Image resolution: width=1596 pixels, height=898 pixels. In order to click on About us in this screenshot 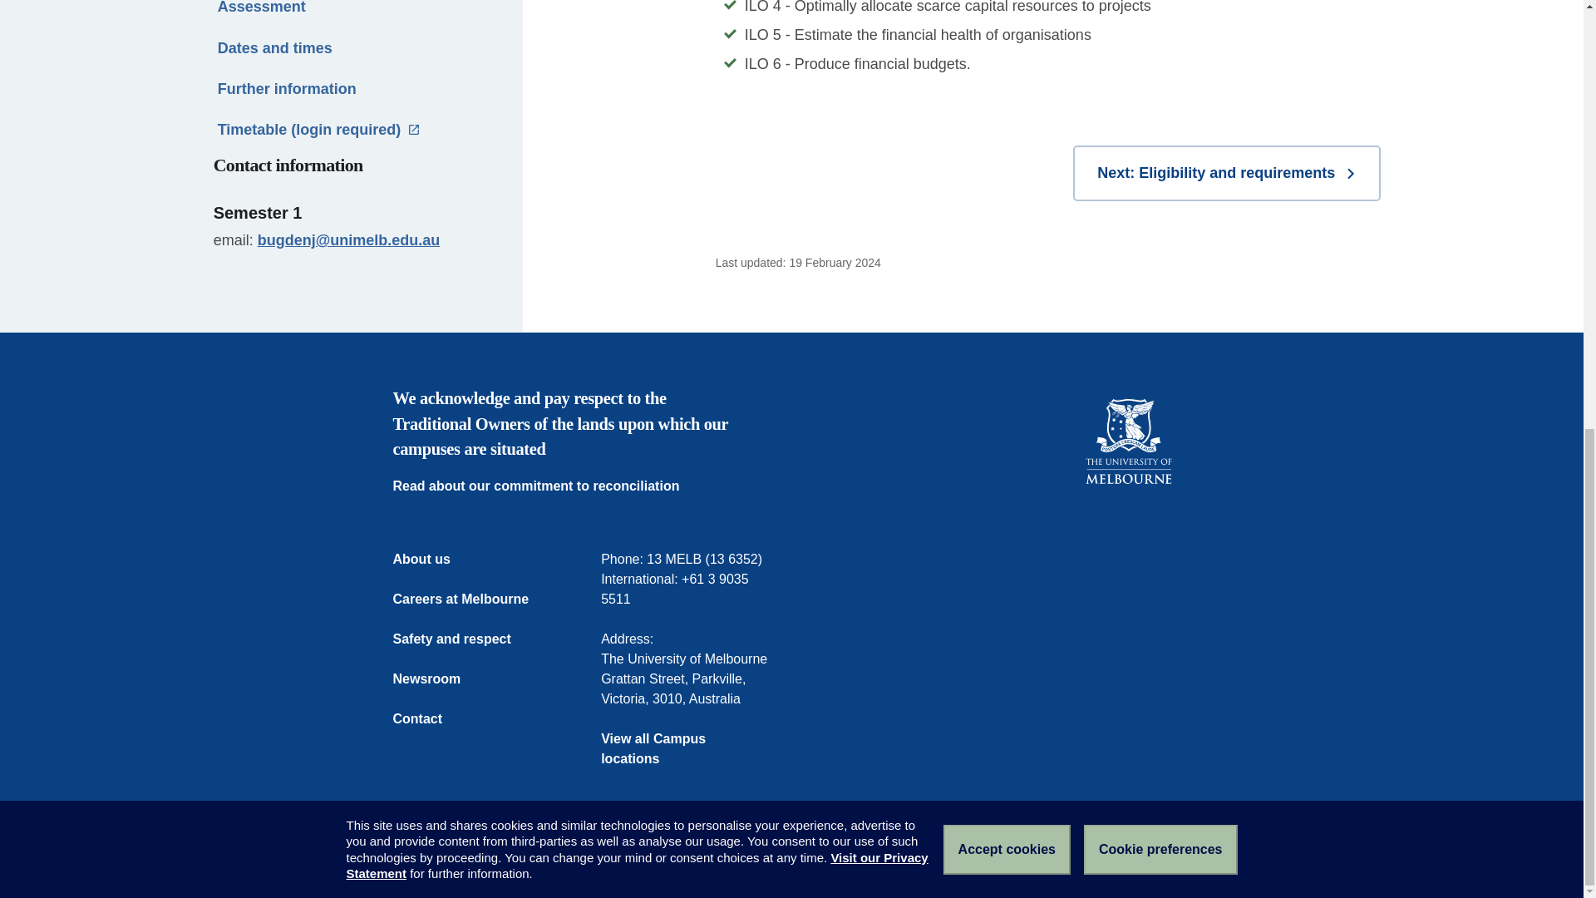, I will do `click(431, 559)`.